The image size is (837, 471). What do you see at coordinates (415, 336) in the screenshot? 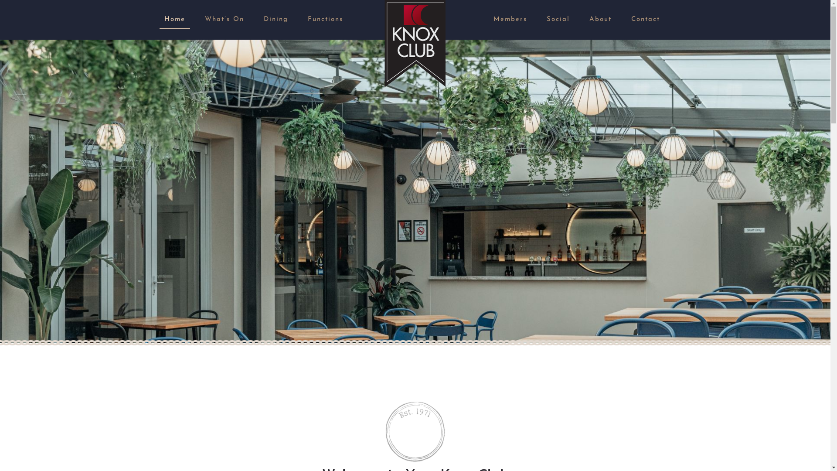
I see `Club By-Laws` at bounding box center [415, 336].